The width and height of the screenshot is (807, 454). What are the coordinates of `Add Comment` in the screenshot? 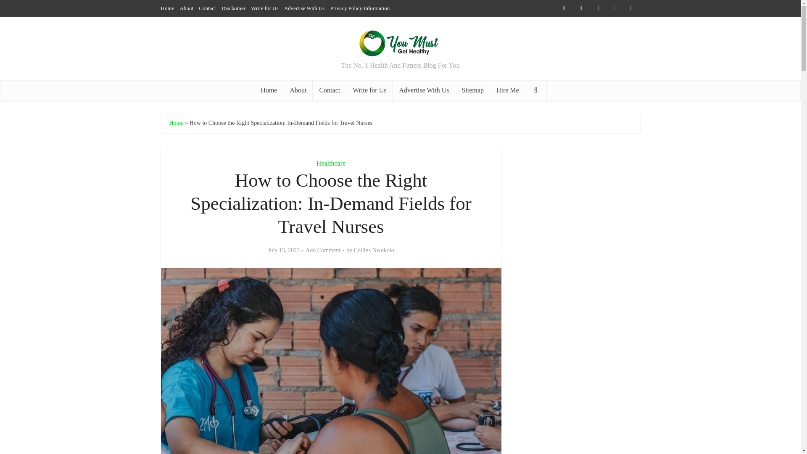 It's located at (323, 251).